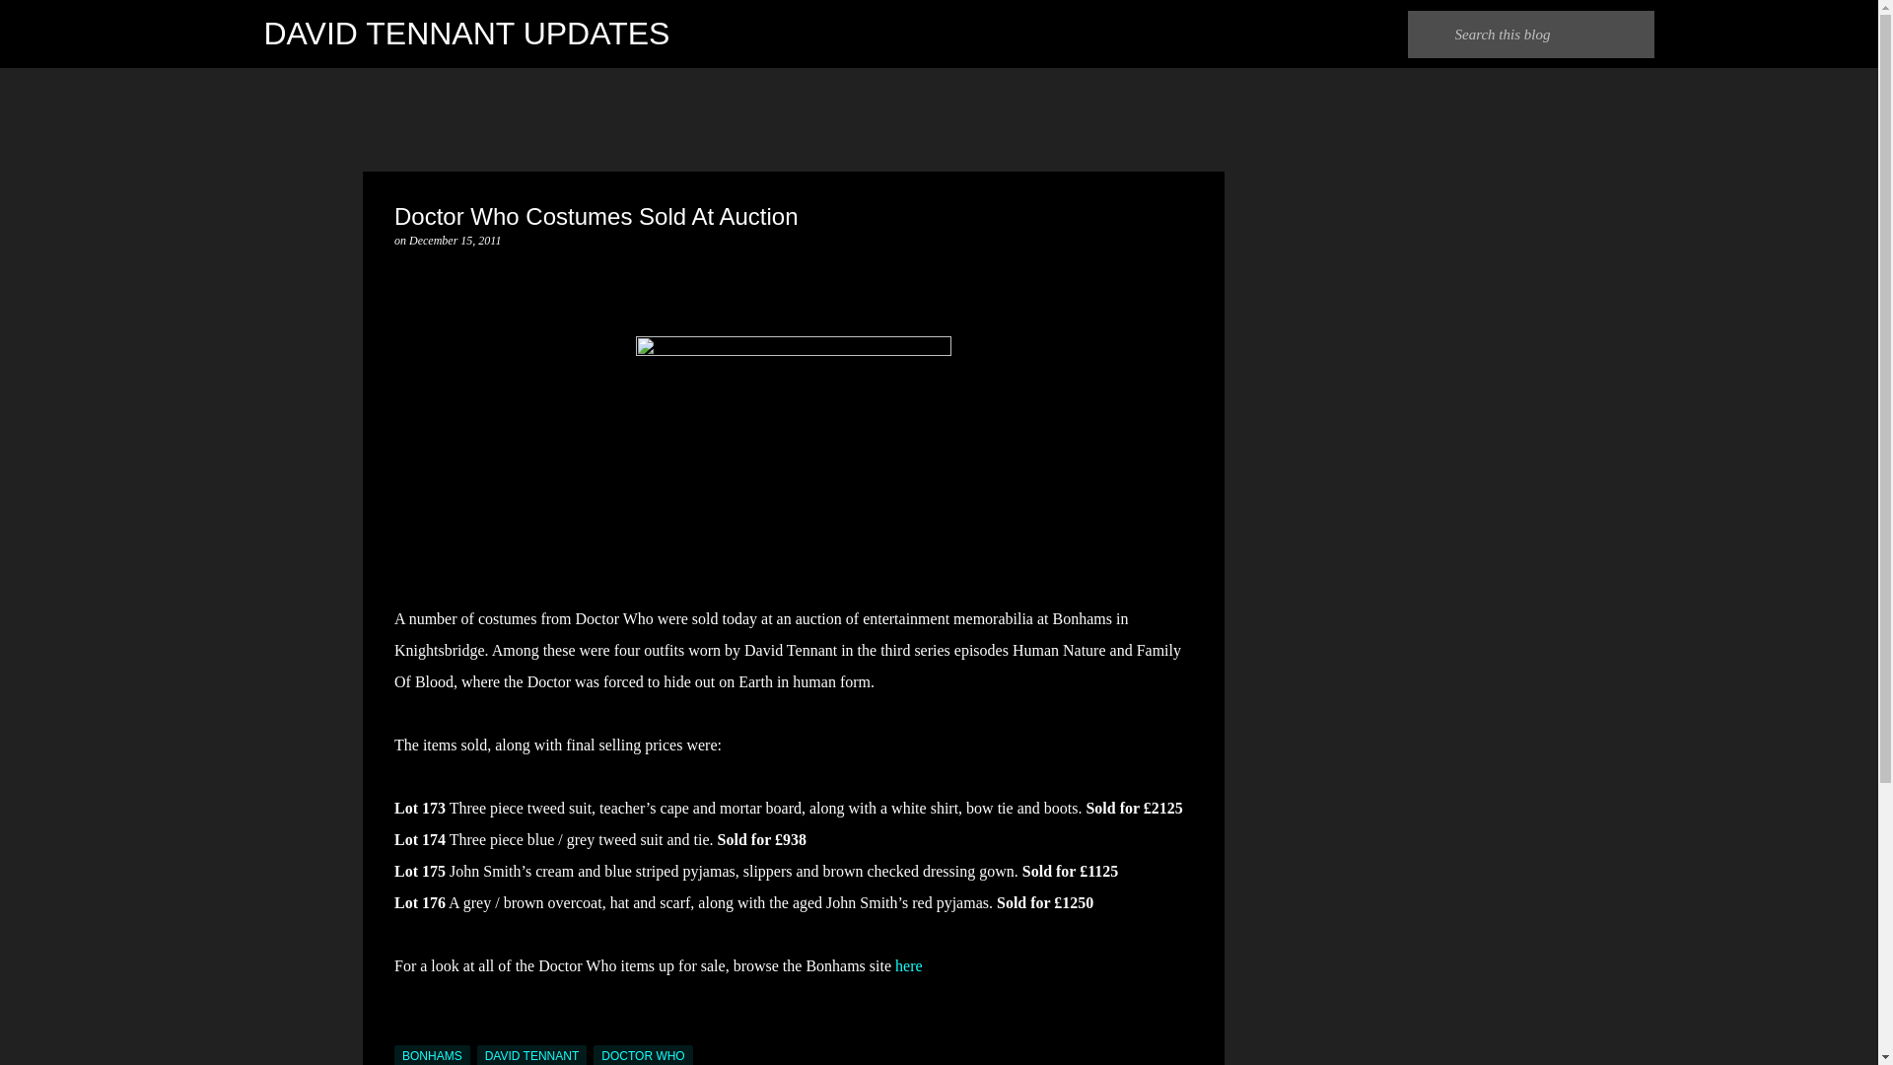 This screenshot has width=1893, height=1065. I want to click on DAVID TENNANT UPDATES, so click(467, 34).